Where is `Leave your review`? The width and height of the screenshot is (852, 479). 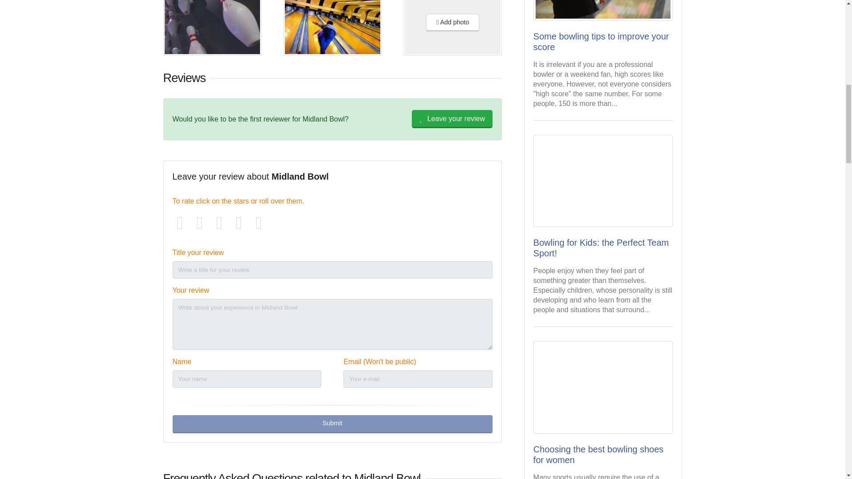 Leave your review is located at coordinates (452, 119).